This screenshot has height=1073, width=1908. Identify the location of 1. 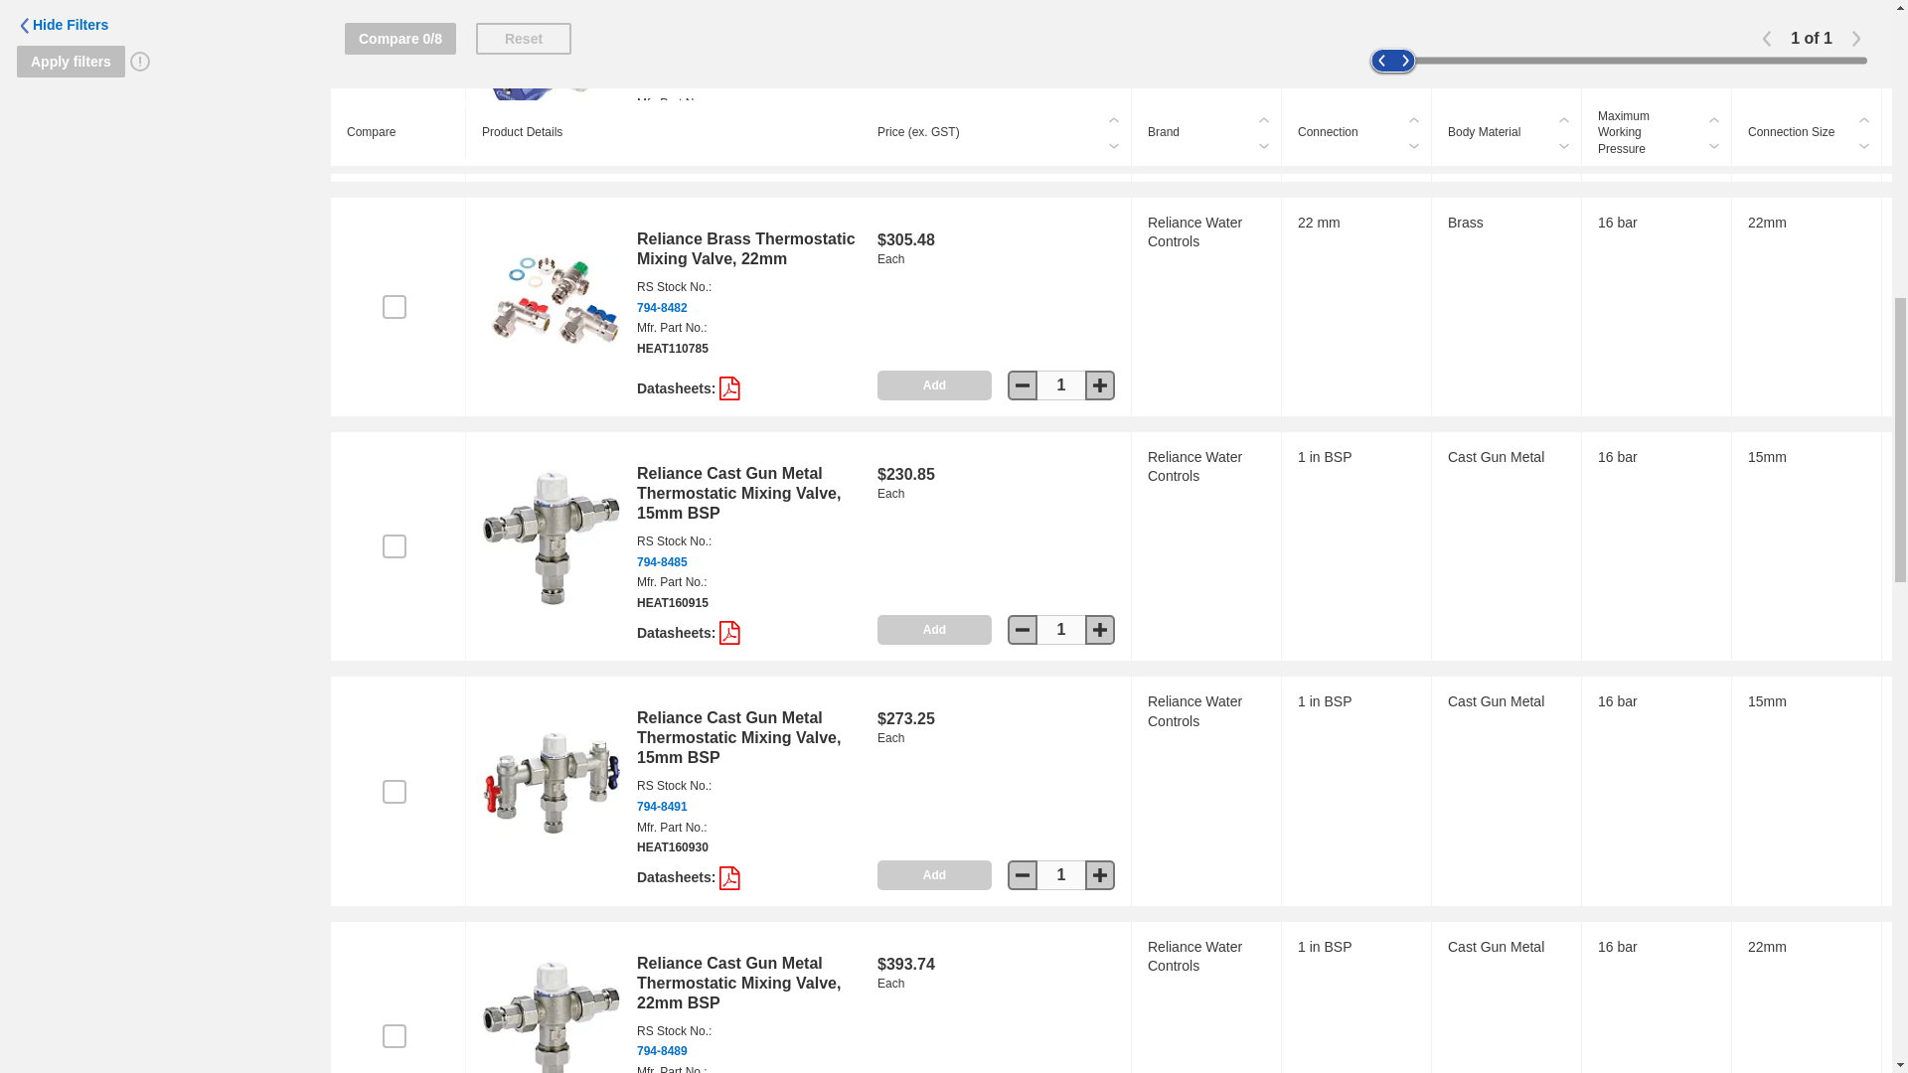
(1061, 384).